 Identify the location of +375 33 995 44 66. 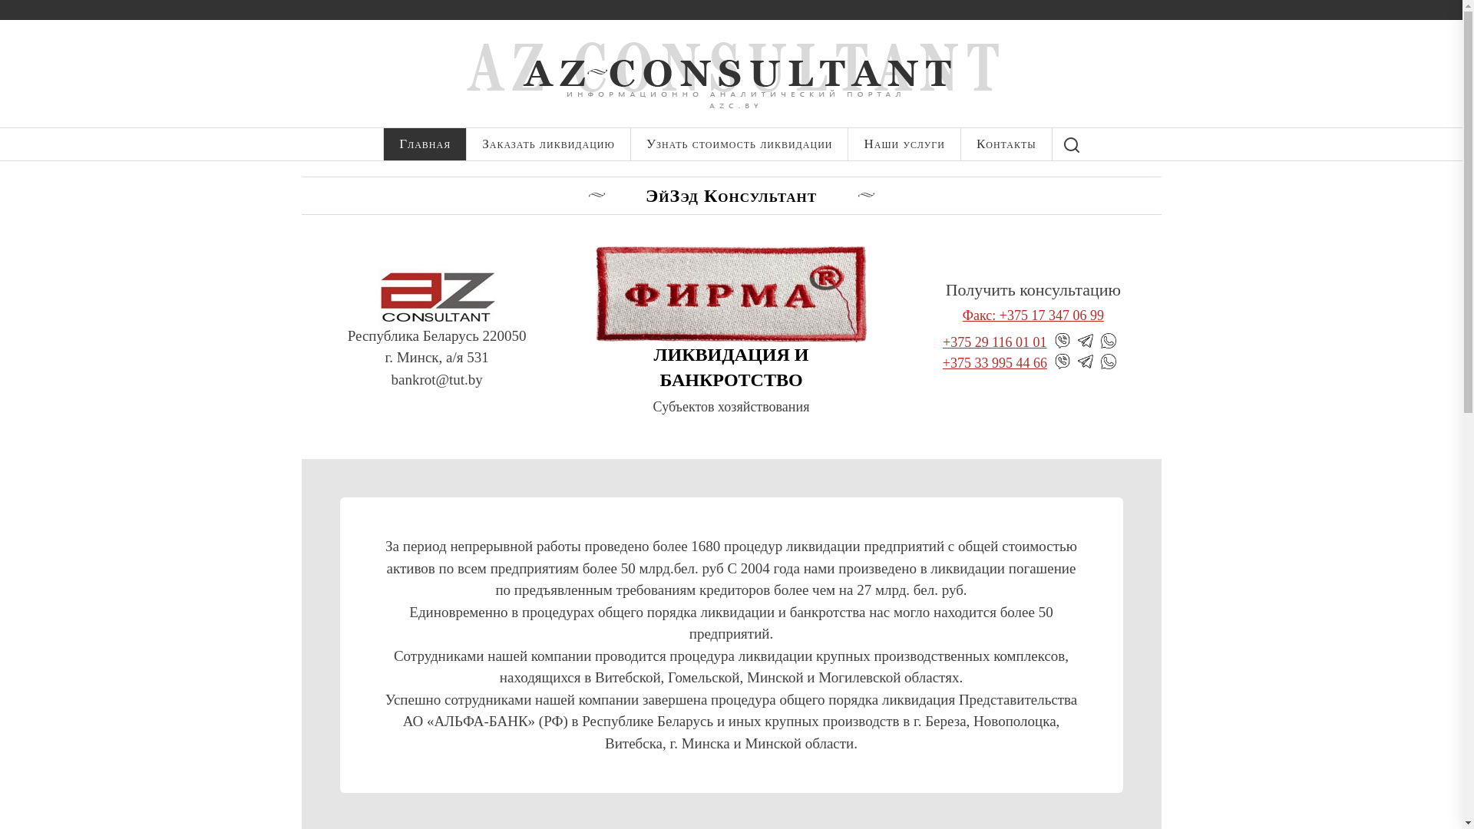
(995, 364).